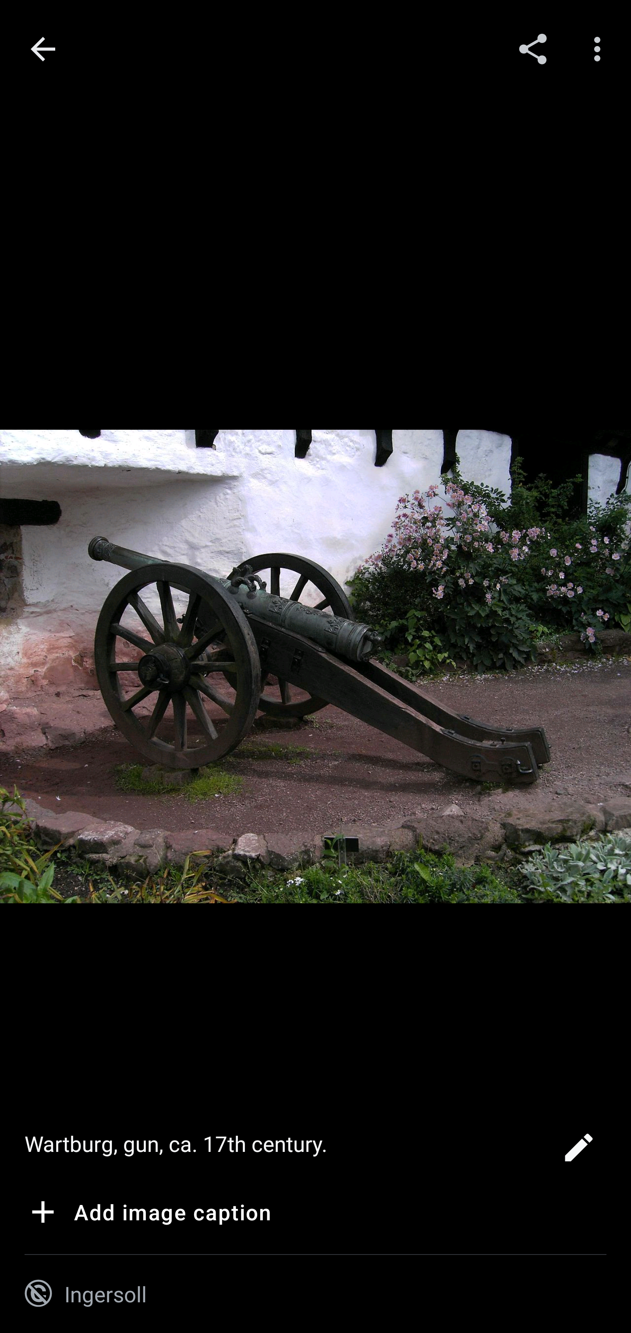 This screenshot has width=631, height=1333. I want to click on Add image caption, so click(148, 1215).